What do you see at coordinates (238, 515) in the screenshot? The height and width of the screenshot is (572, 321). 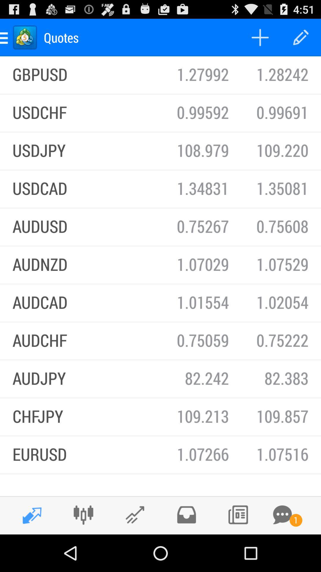 I see `open news section` at bounding box center [238, 515].